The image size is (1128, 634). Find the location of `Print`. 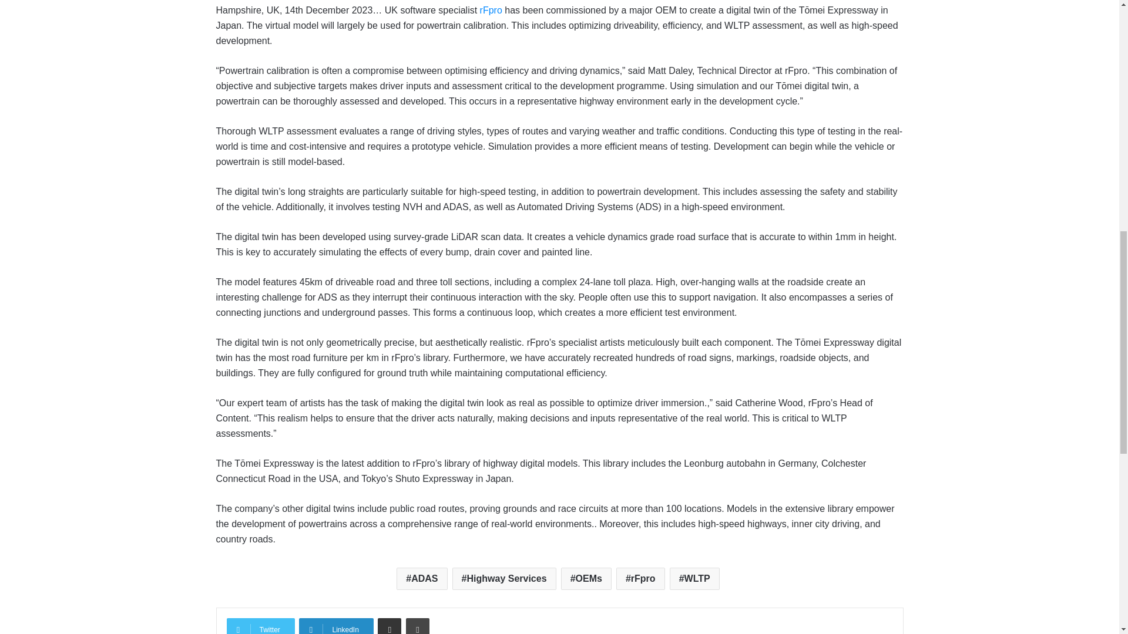

Print is located at coordinates (418, 626).